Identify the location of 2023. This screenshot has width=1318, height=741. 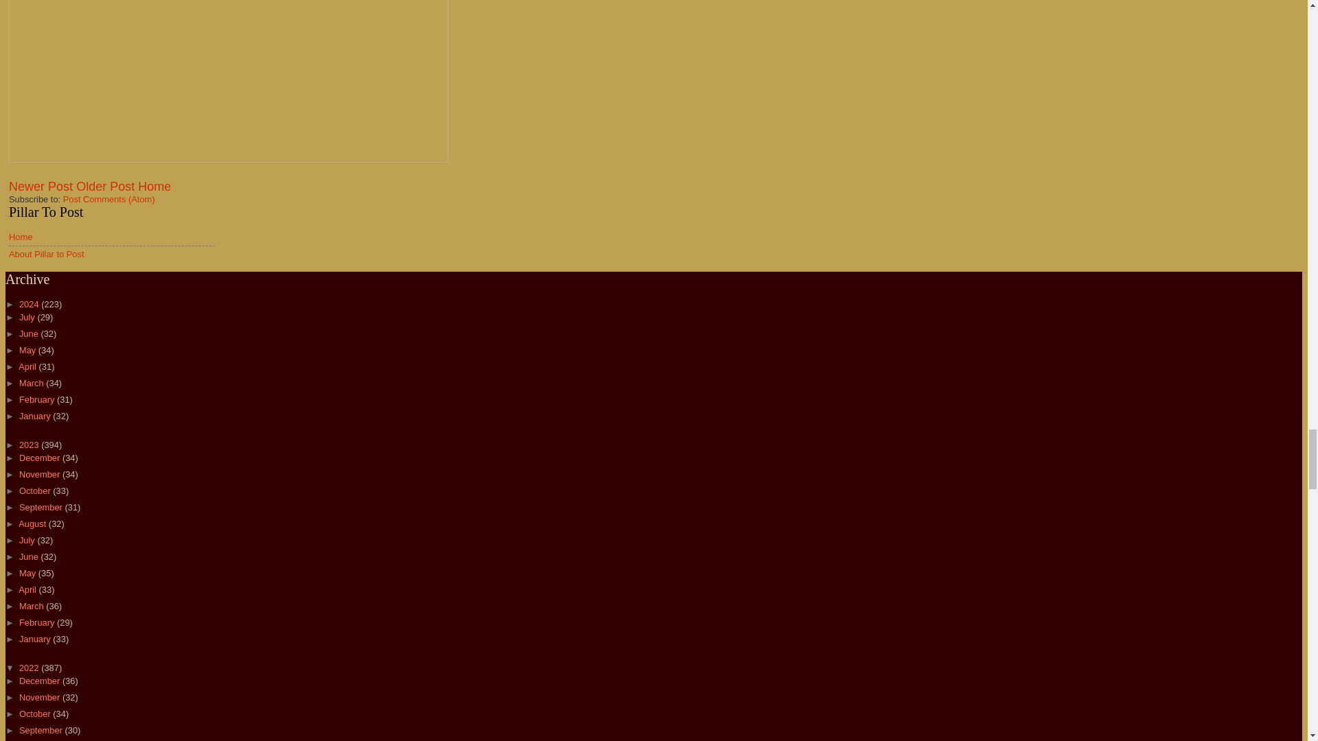
(30, 445).